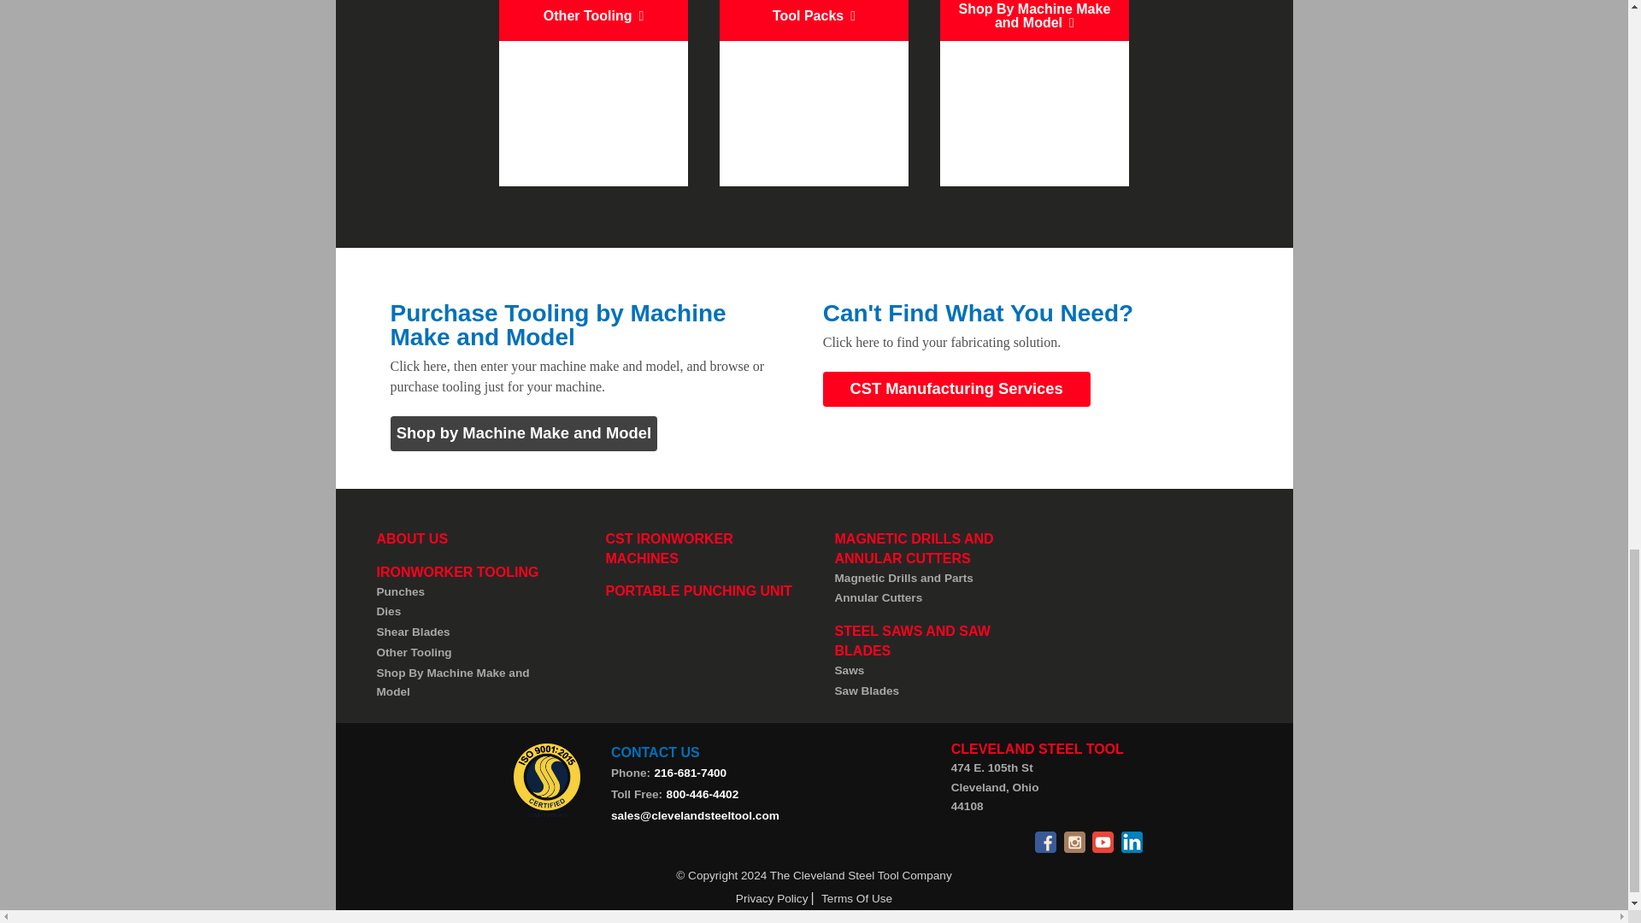 The width and height of the screenshot is (1641, 923). Describe the element at coordinates (523, 434) in the screenshot. I see `Shop by Machine Make and Model` at that location.